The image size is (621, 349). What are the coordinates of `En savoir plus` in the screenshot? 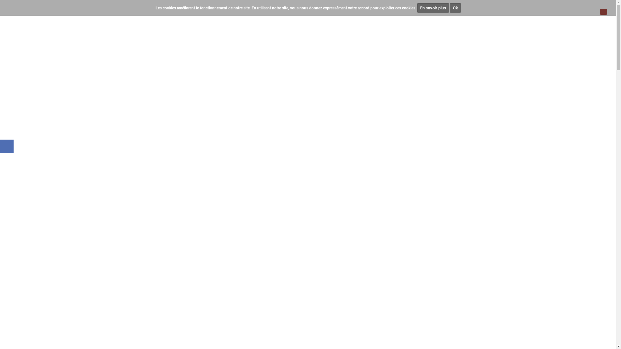 It's located at (433, 8).